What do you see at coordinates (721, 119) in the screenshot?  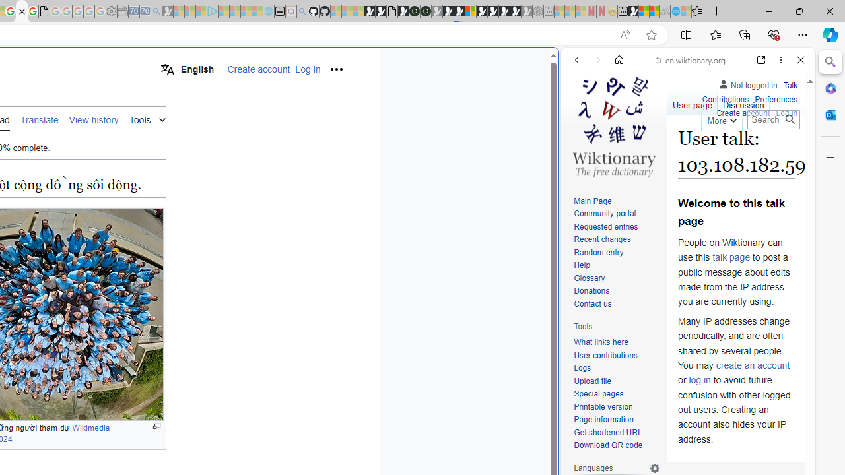 I see `More` at bounding box center [721, 119].